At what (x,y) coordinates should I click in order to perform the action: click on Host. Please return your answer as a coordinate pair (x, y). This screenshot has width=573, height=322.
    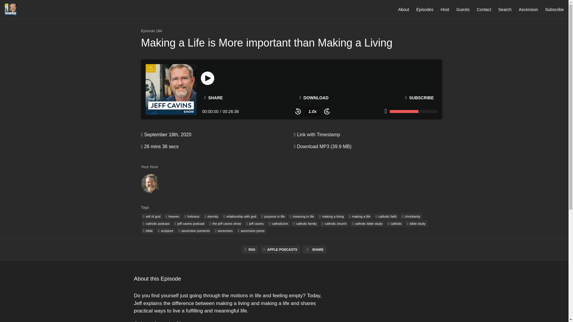
    Looking at the image, I should click on (445, 9).